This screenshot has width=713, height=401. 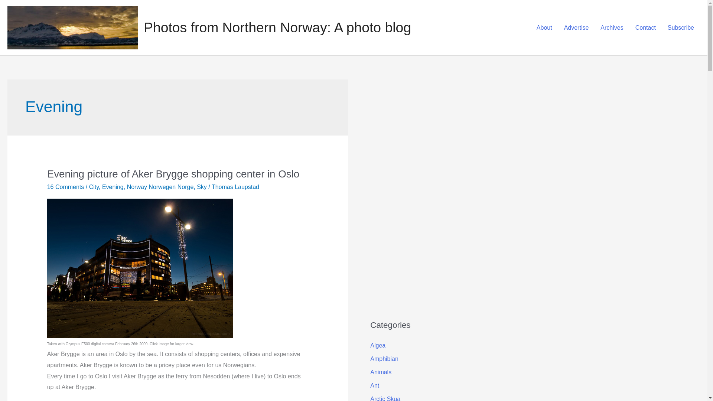 What do you see at coordinates (173, 174) in the screenshot?
I see `Evening picture of Aker Brygge shopping center in Oslo` at bounding box center [173, 174].